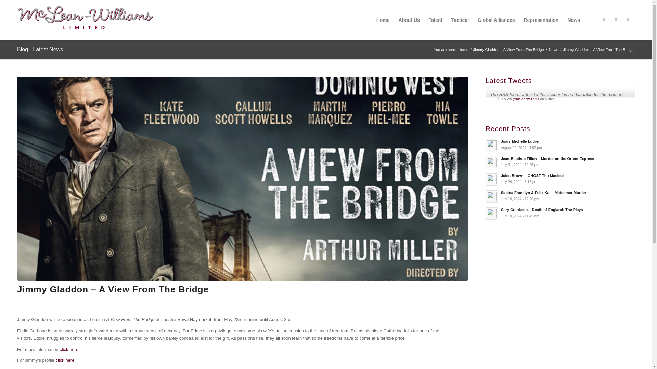 Image resolution: width=657 pixels, height=369 pixels. I want to click on Global Alliances, so click(40, 49).